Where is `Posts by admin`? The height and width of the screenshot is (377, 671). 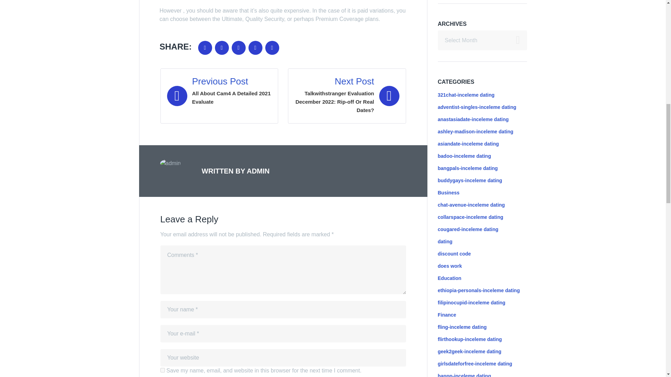
Posts by admin is located at coordinates (258, 171).